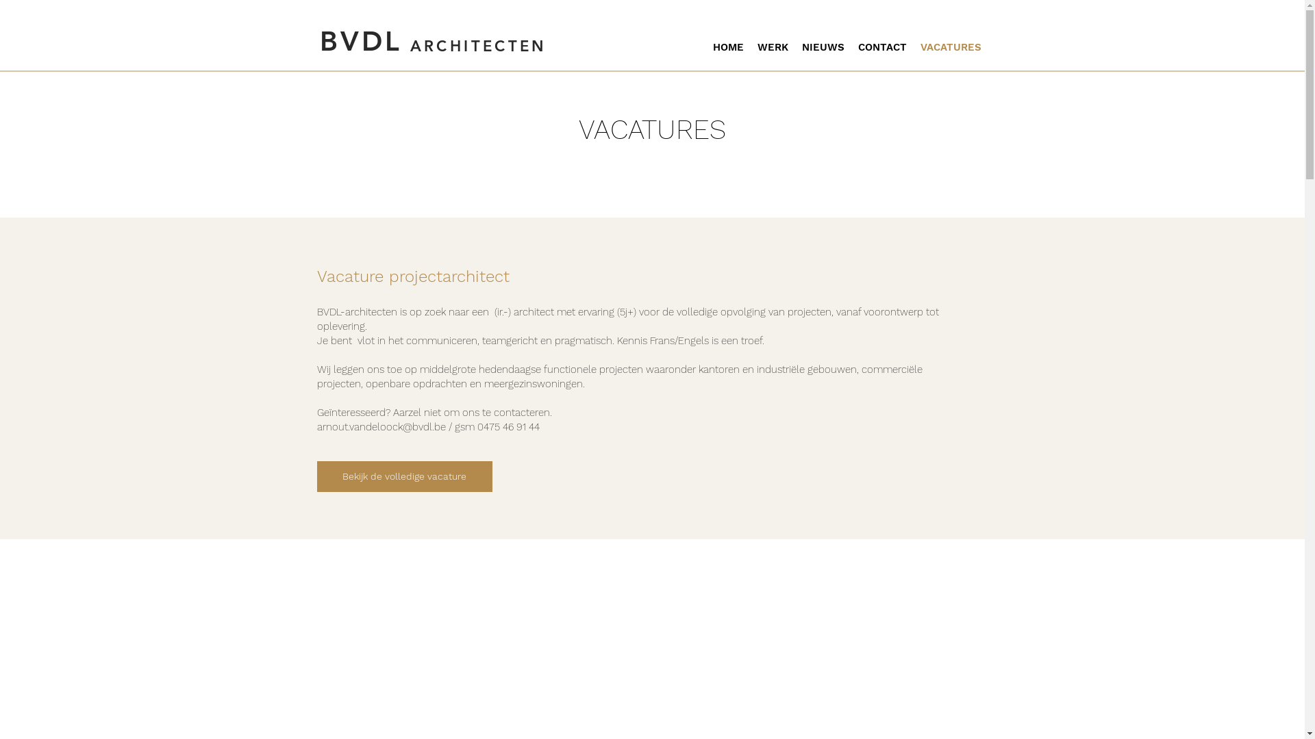  I want to click on VACATURES, so click(951, 47).